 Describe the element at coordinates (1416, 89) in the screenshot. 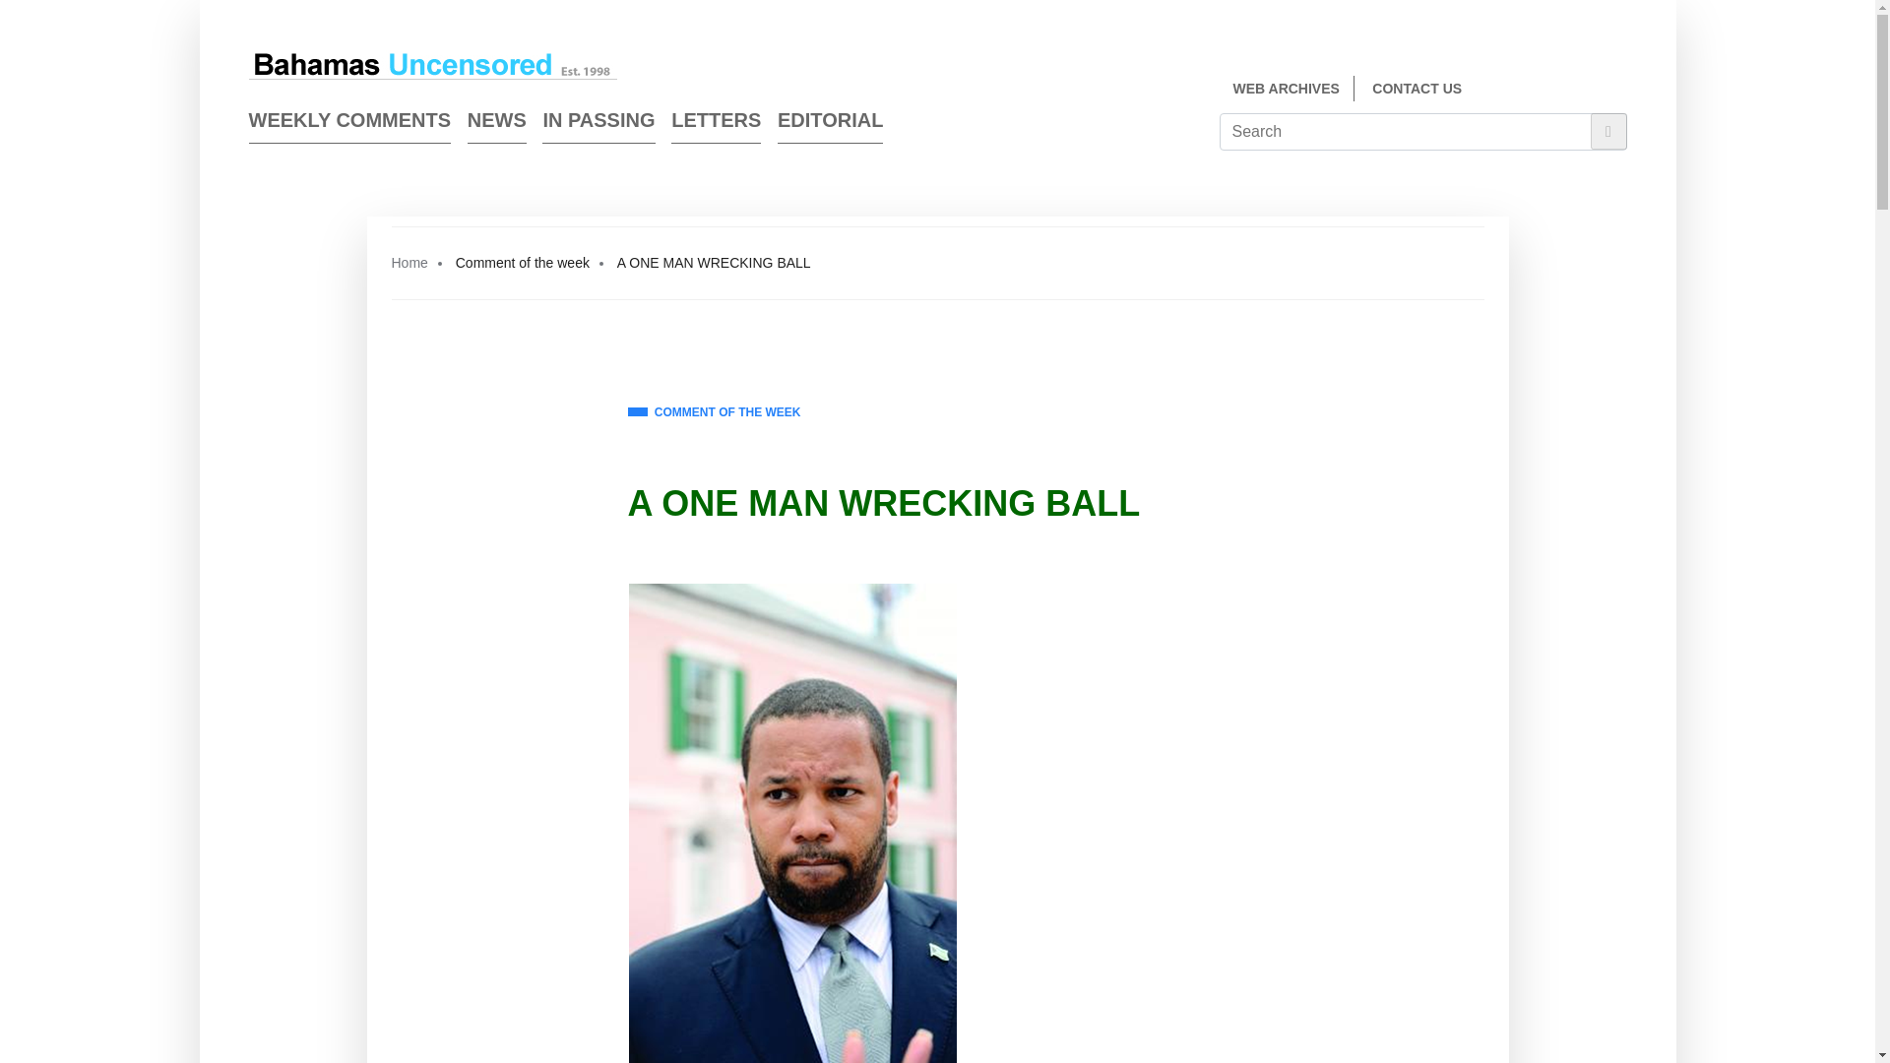

I see `CONTACT US` at that location.